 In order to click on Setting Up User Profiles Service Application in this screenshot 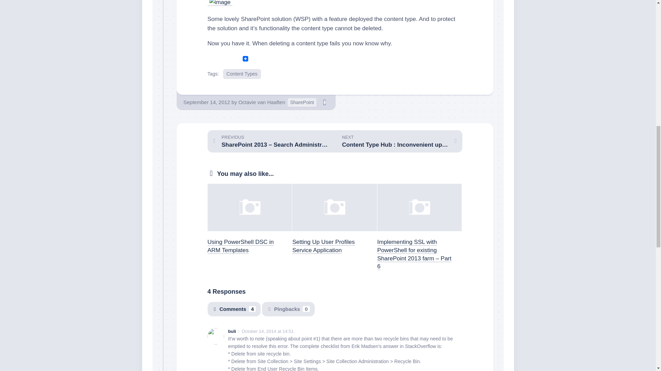, I will do `click(323, 246)`.